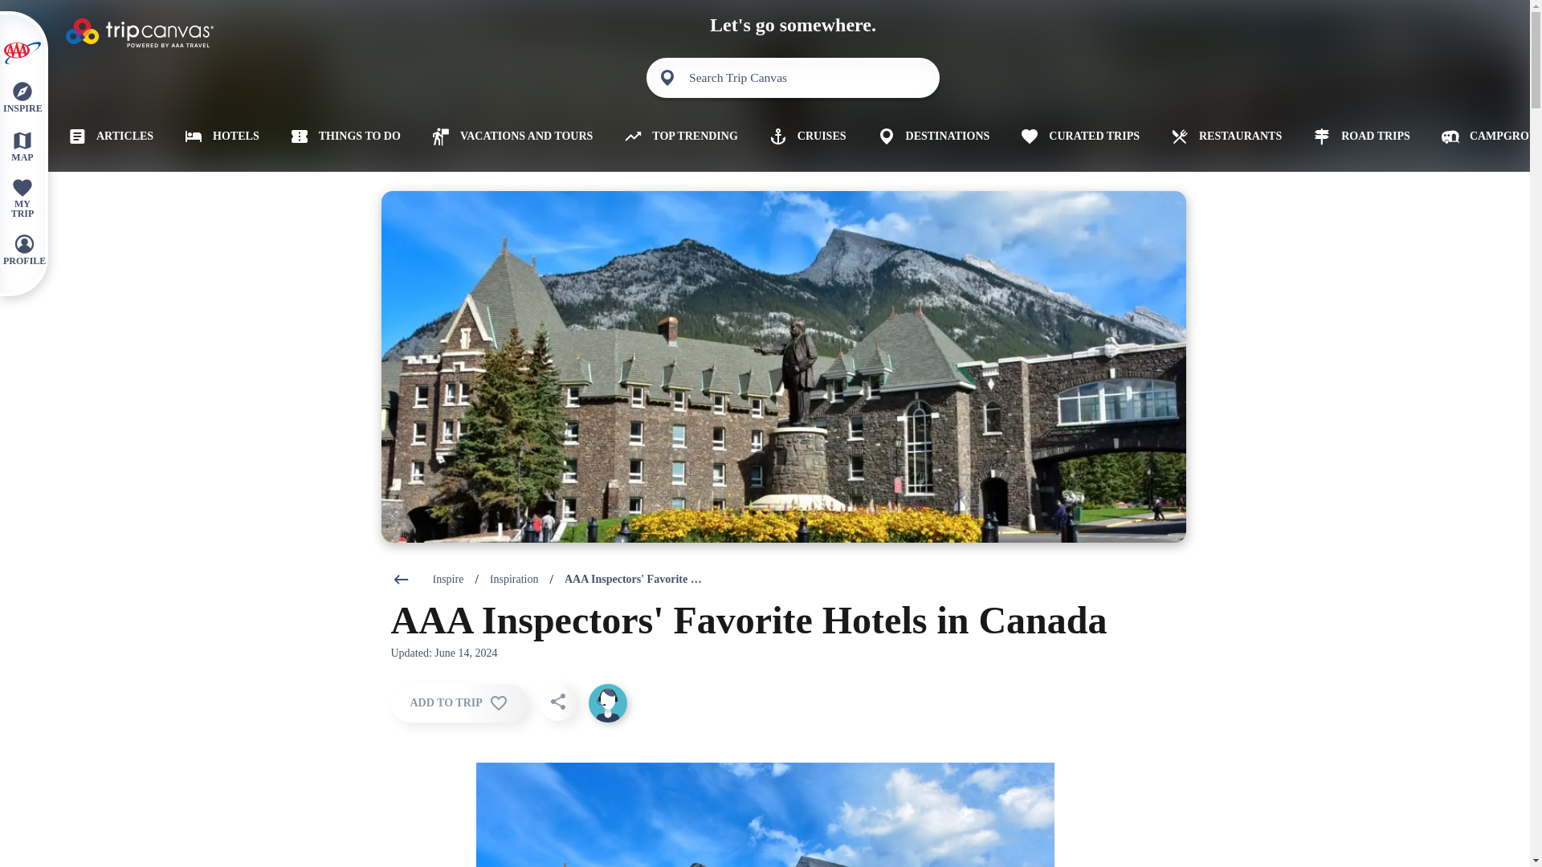 The width and height of the screenshot is (1542, 867). What do you see at coordinates (506, 136) in the screenshot?
I see `VACATIONS AND TOURS` at bounding box center [506, 136].